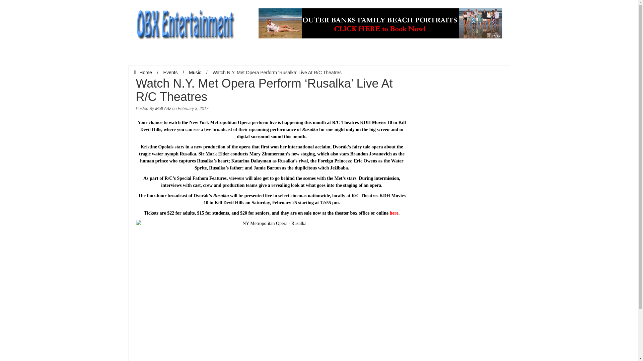 This screenshot has width=643, height=361. What do you see at coordinates (195, 72) in the screenshot?
I see `Music` at bounding box center [195, 72].